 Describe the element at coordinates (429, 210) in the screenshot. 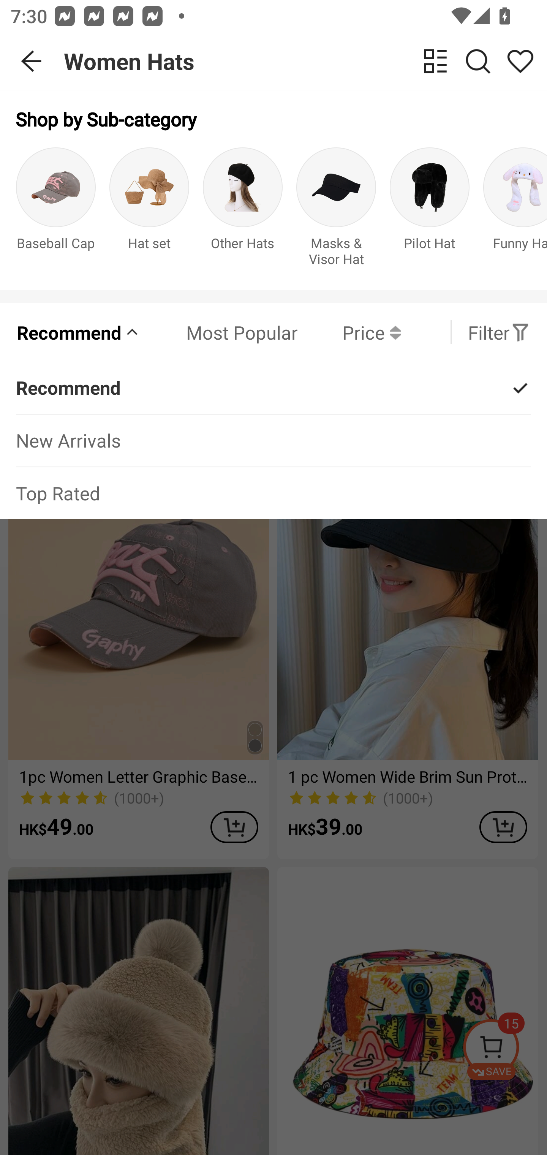

I see `Pilot Hat` at that location.